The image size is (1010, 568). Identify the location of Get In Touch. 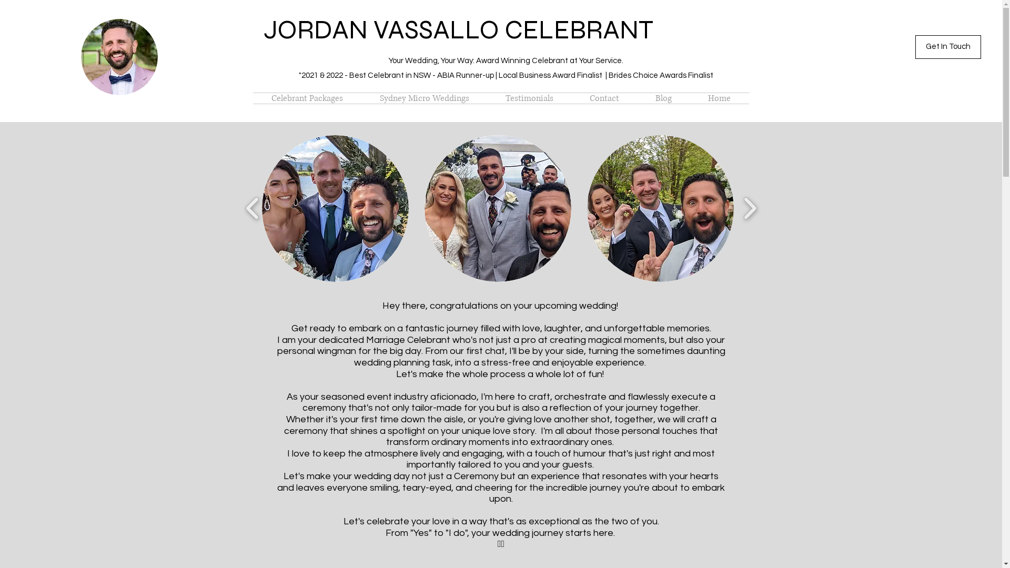
(948, 47).